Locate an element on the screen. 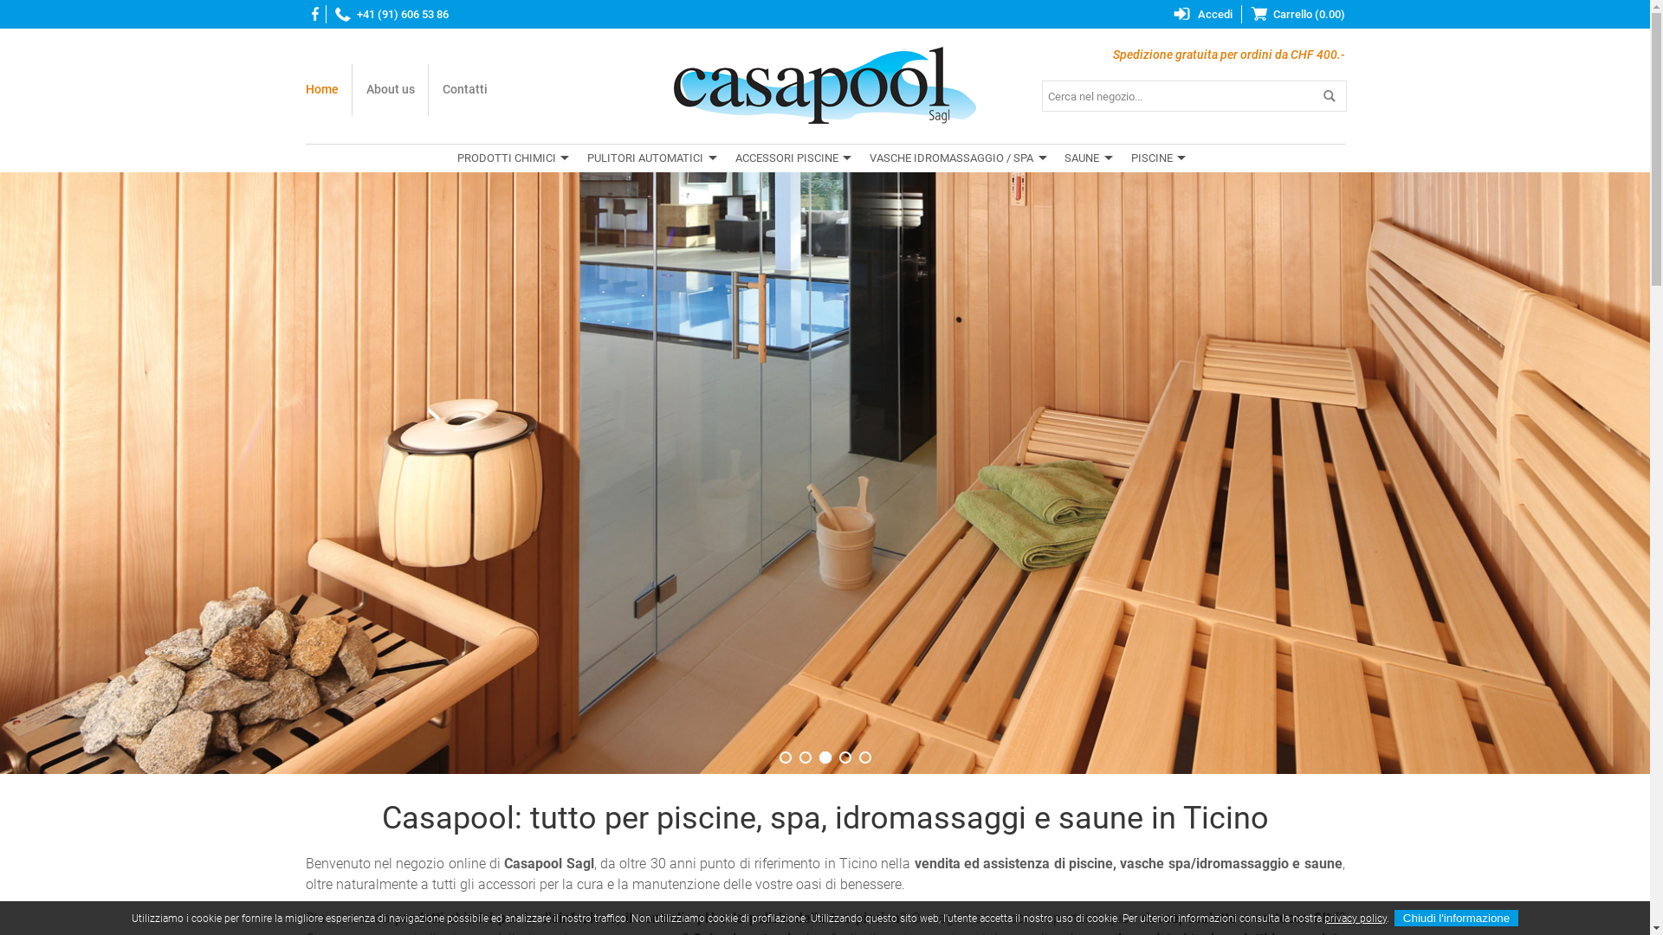 Image resolution: width=1663 pixels, height=935 pixels. SAUNE is located at coordinates (1086, 158).